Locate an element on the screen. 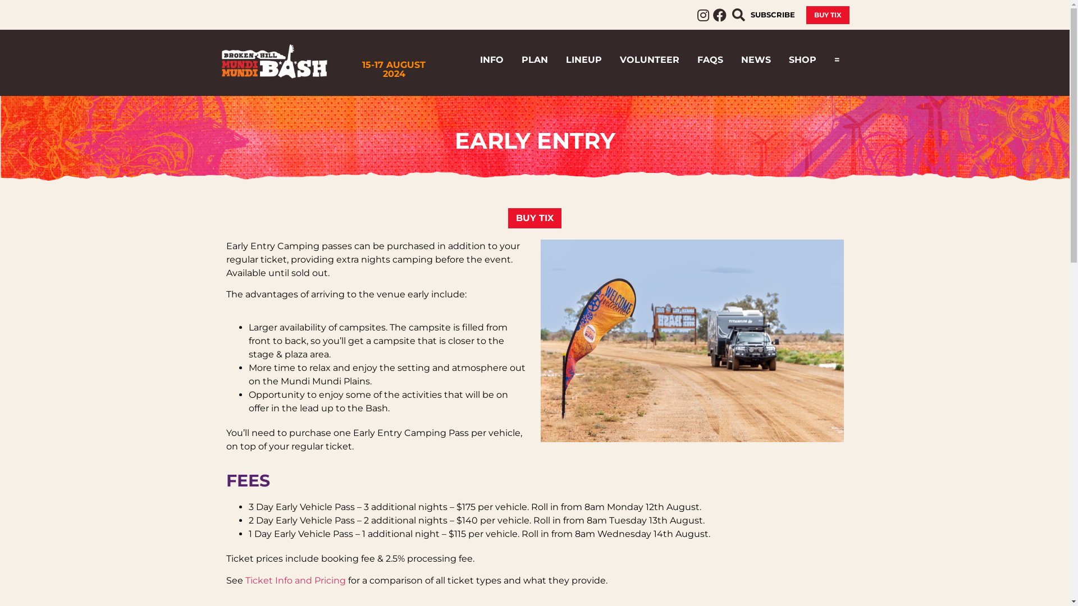 This screenshot has width=1078, height=606. BUY TIX is located at coordinates (535, 218).